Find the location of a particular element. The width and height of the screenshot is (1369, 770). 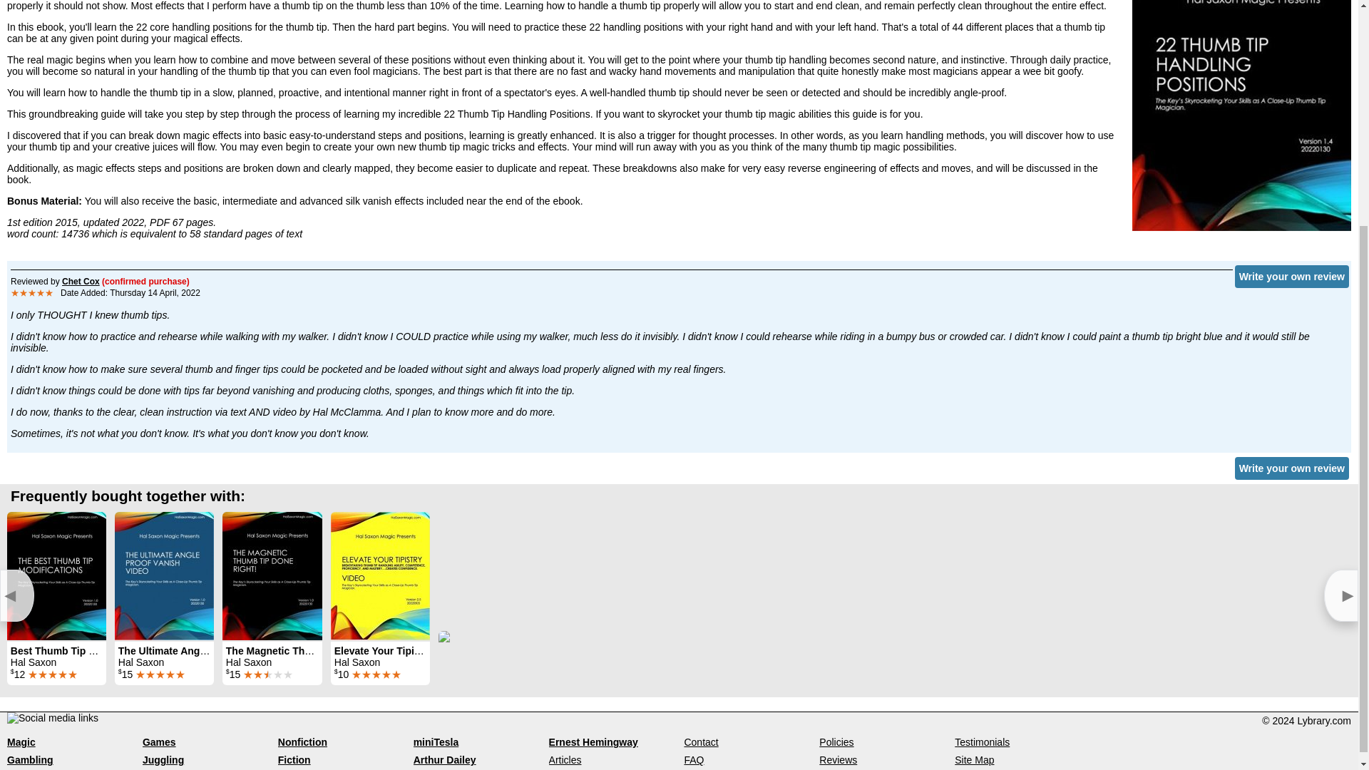

Contact is located at coordinates (700, 741).